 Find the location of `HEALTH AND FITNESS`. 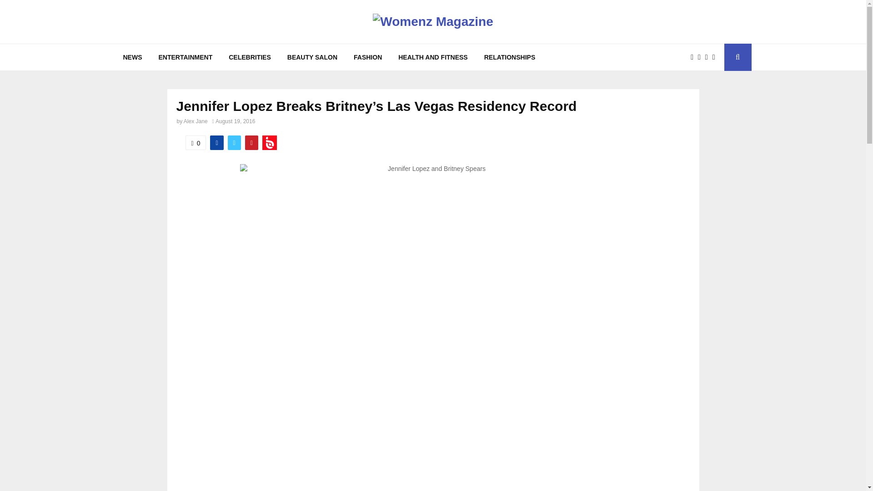

HEALTH AND FITNESS is located at coordinates (433, 57).